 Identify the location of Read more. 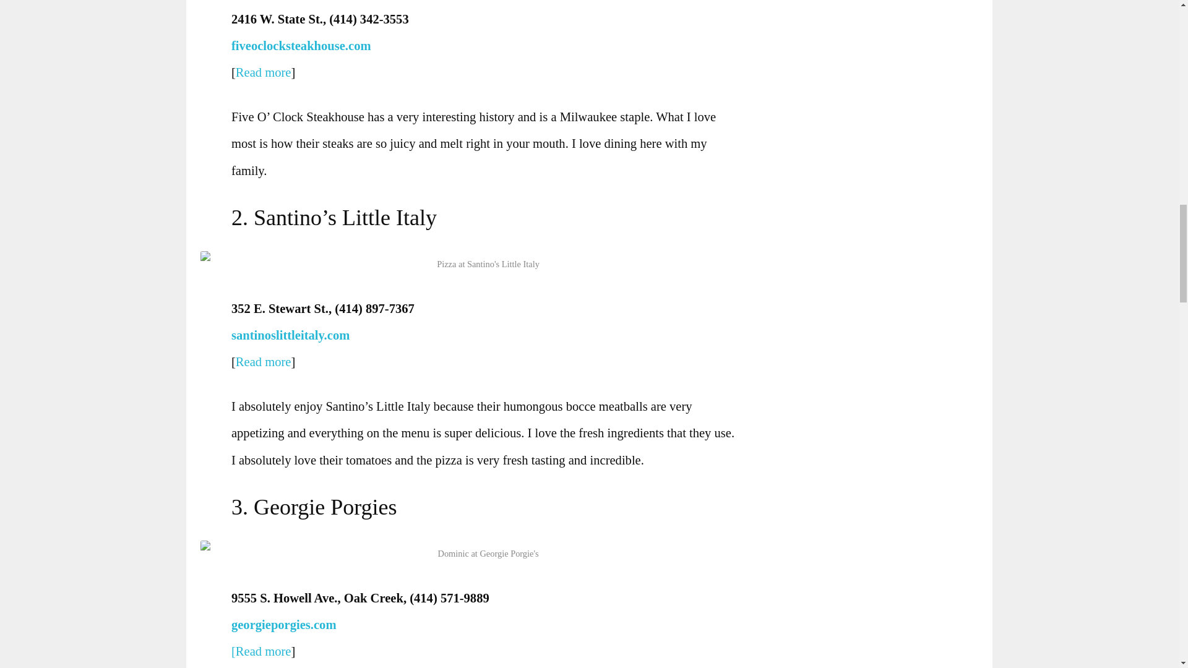
(263, 72).